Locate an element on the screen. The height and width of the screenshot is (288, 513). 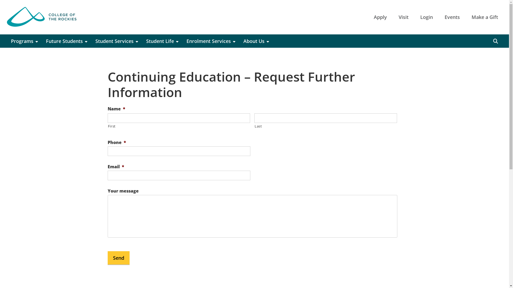
Events is located at coordinates (452, 17).